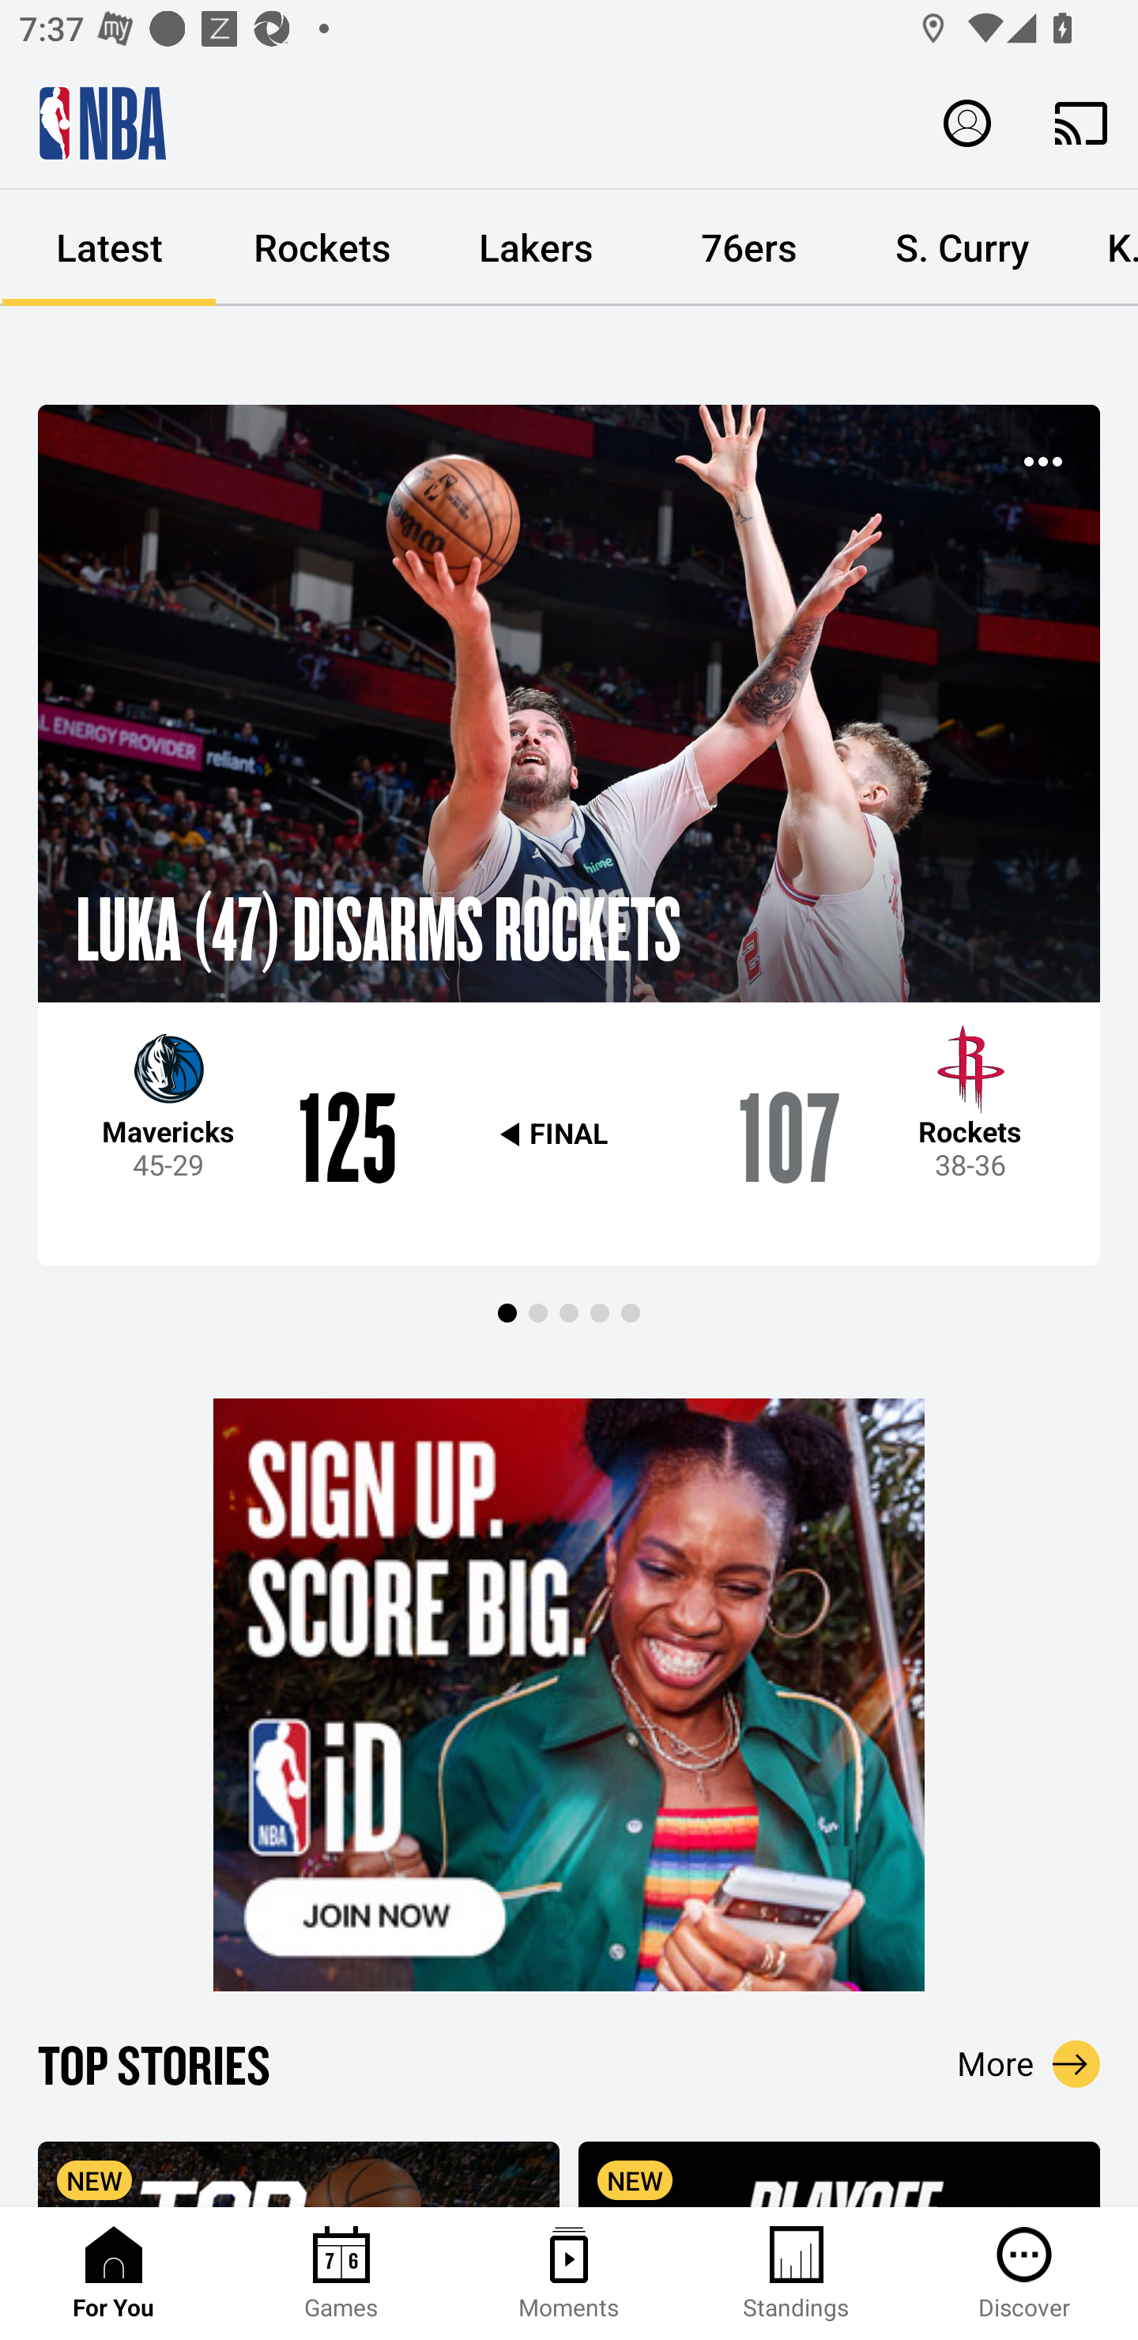 The height and width of the screenshot is (2340, 1138). Describe the element at coordinates (963, 248) in the screenshot. I see `S. Curry` at that location.